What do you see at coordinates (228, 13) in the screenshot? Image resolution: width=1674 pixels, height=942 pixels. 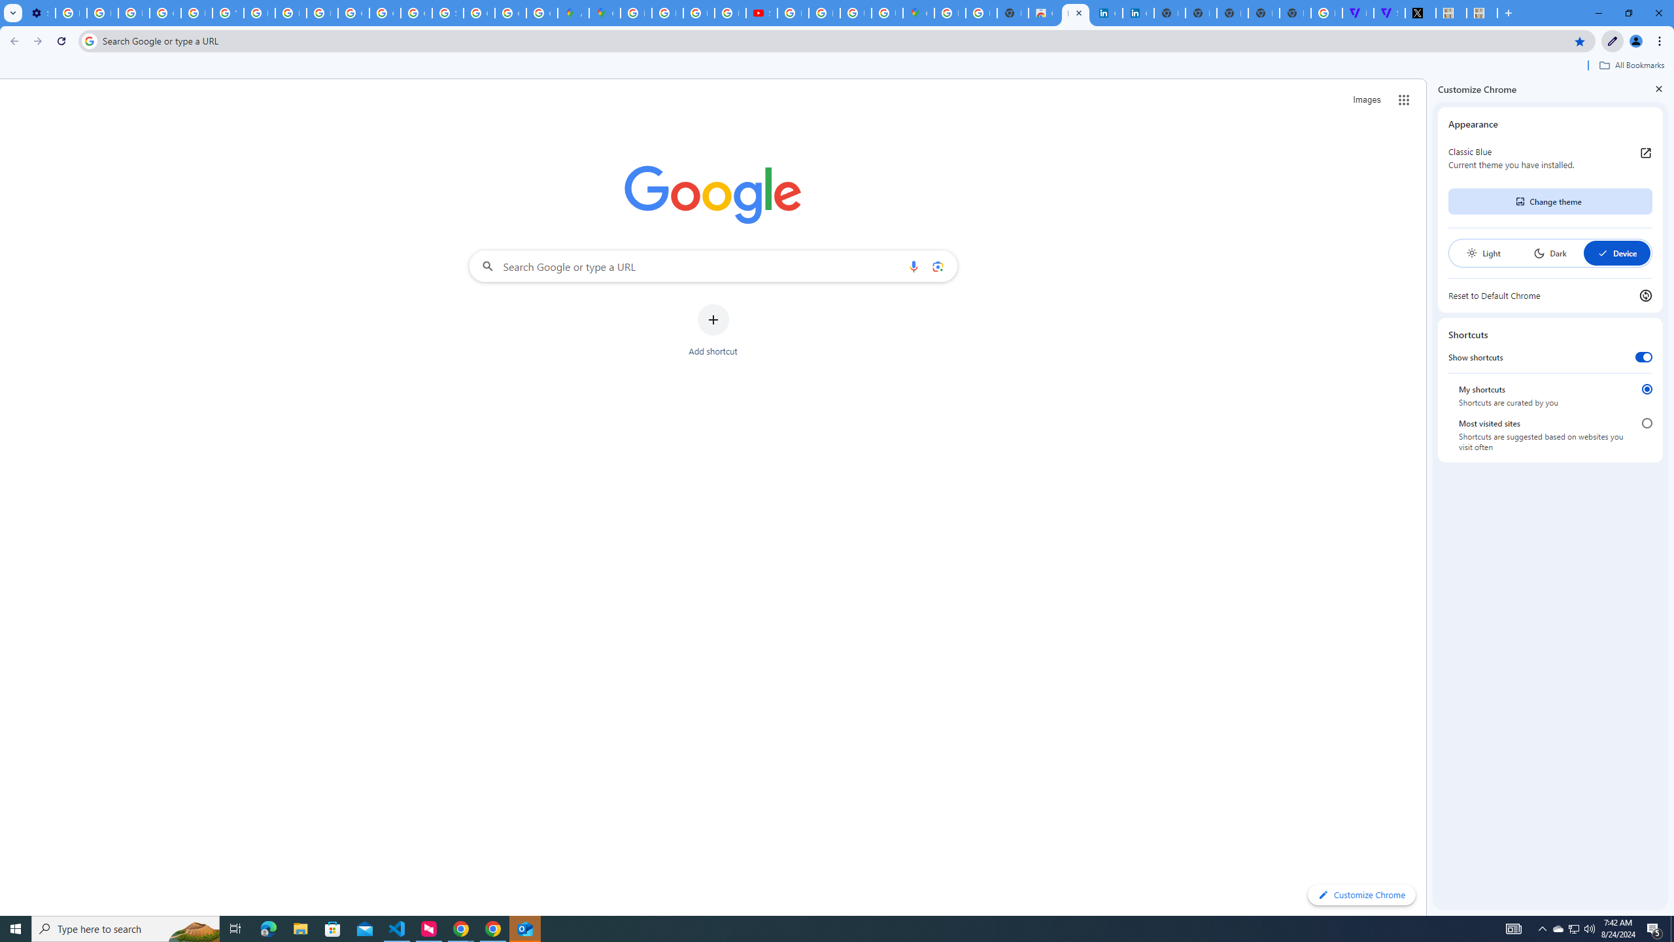 I see `YouTube` at bounding box center [228, 13].